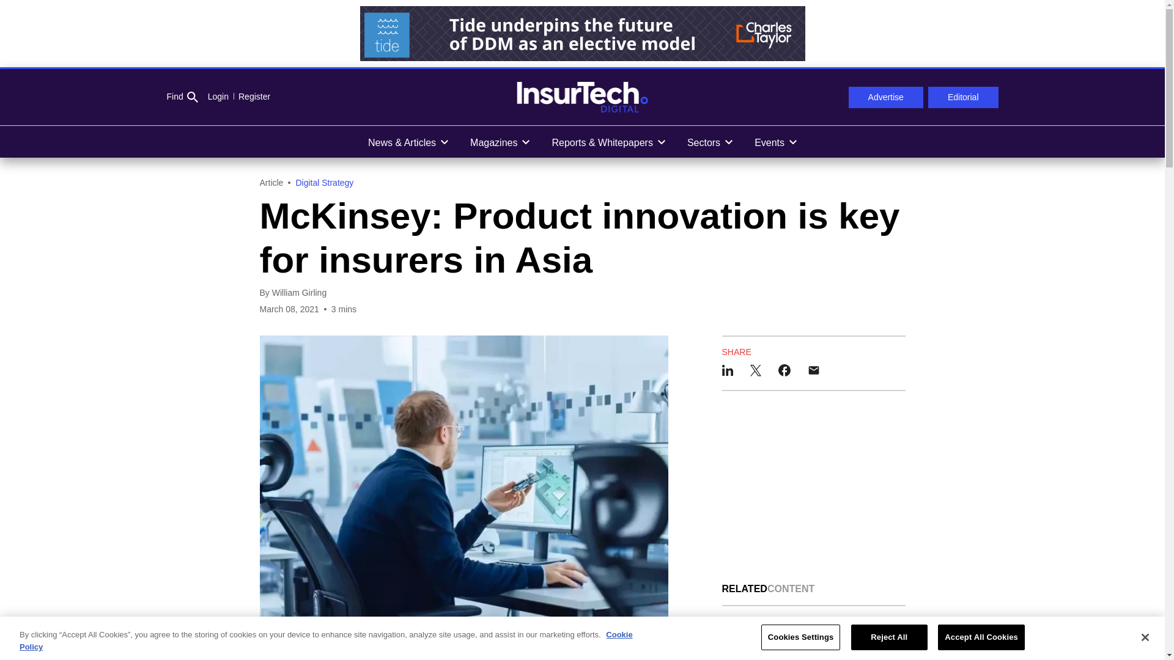  Describe the element at coordinates (581, 33) in the screenshot. I see `3rd party ad content` at that location.